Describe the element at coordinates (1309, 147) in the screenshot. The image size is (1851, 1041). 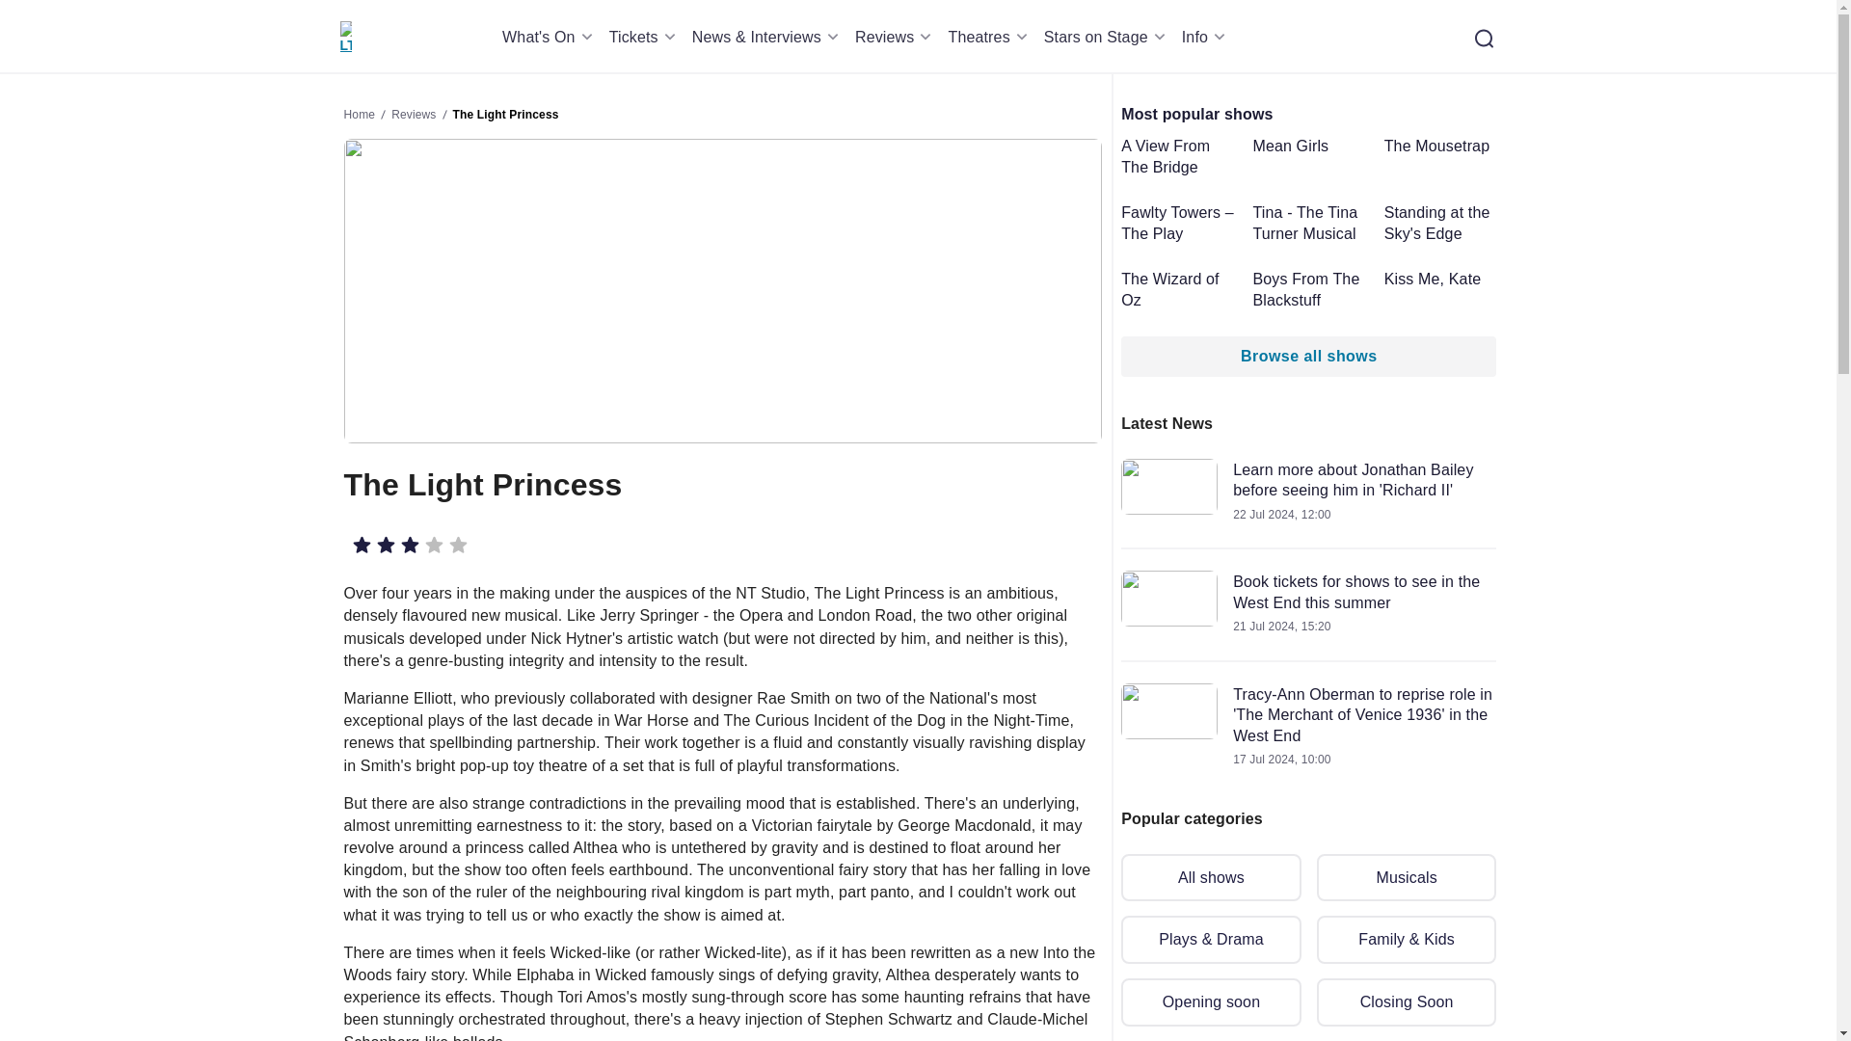
I see `Read more about Mean Girls` at that location.